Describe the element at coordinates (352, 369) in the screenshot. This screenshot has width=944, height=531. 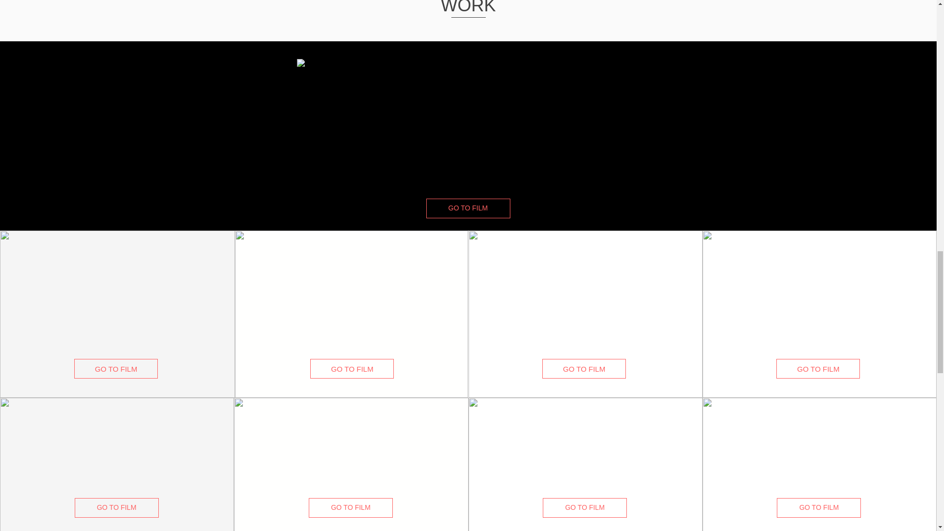
I see `GO TO FILM` at that location.